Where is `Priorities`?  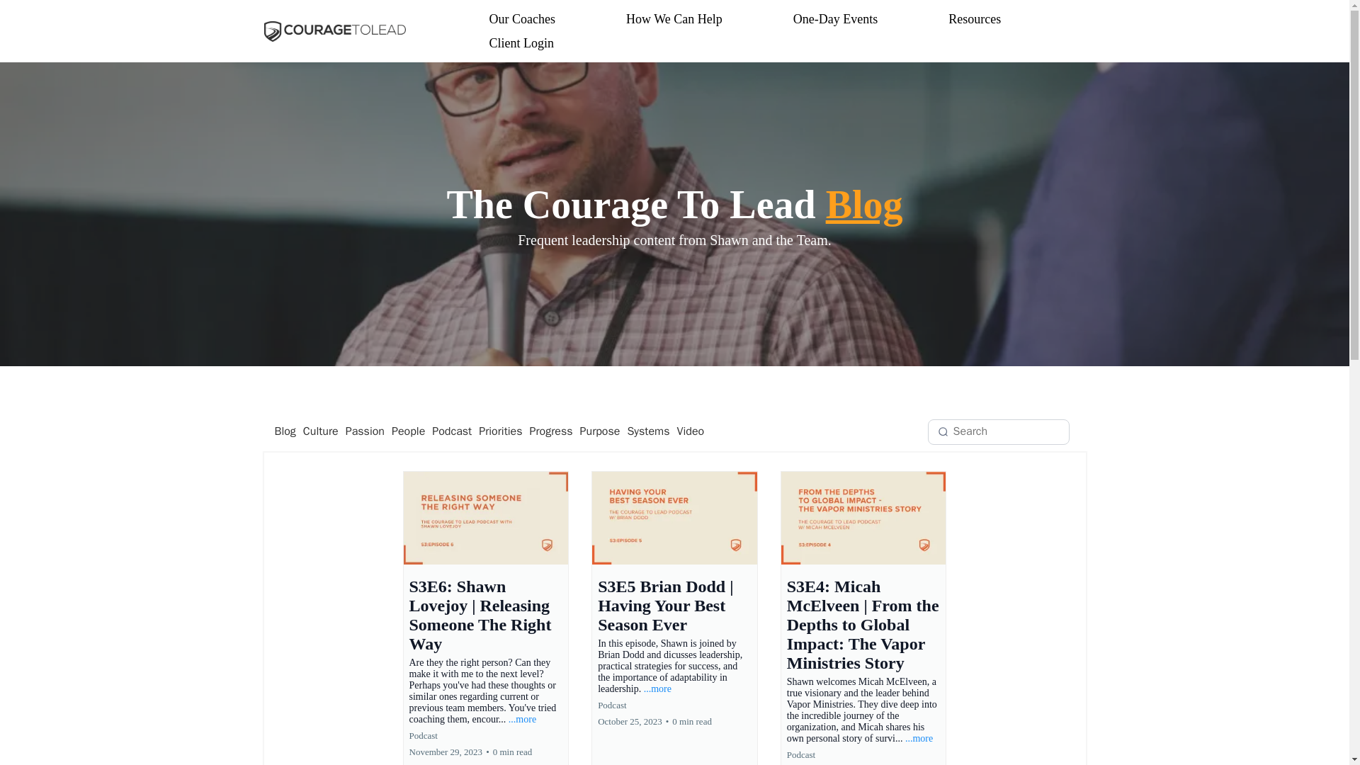 Priorities is located at coordinates (500, 431).